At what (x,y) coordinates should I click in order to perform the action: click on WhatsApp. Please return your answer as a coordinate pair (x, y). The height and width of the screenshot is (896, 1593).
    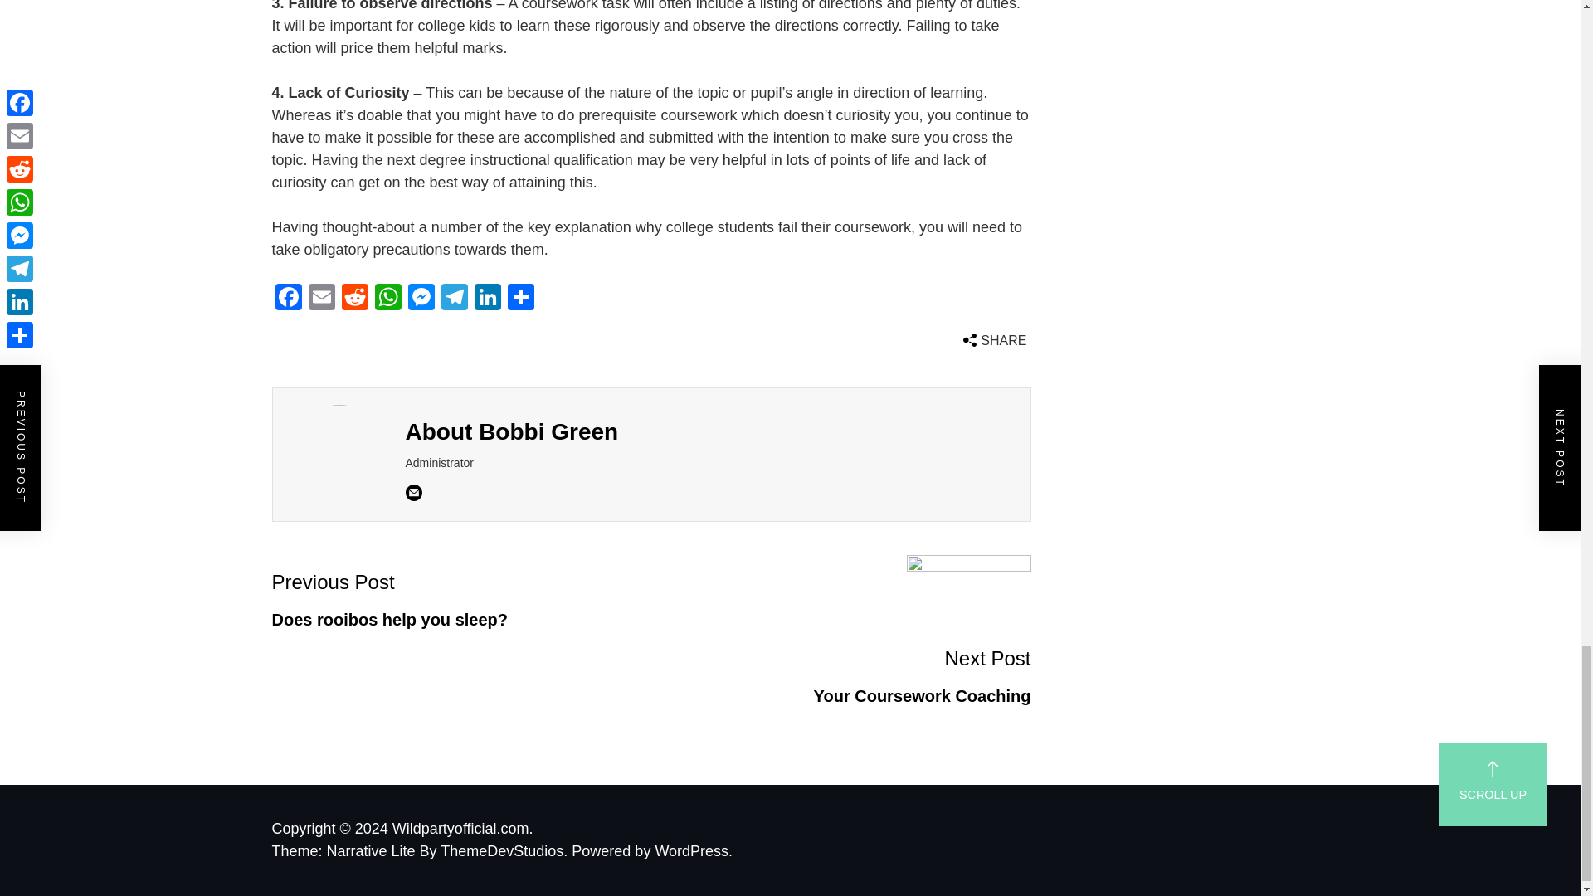
    Looking at the image, I should click on (387, 299).